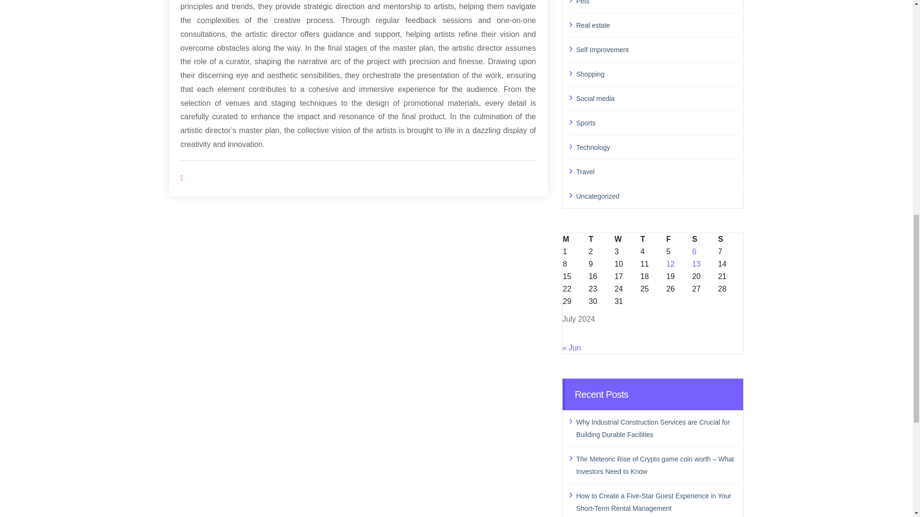 Image resolution: width=920 pixels, height=517 pixels. I want to click on Thursday, so click(652, 238).